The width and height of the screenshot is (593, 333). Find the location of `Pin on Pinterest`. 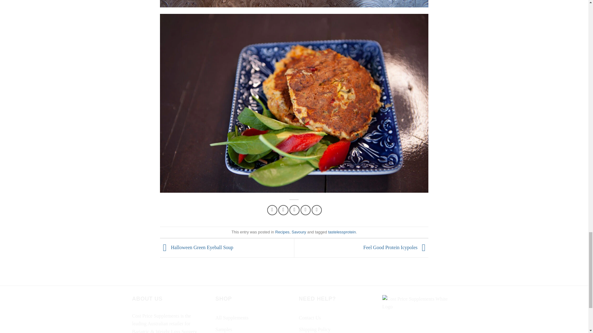

Pin on Pinterest is located at coordinates (306, 210).